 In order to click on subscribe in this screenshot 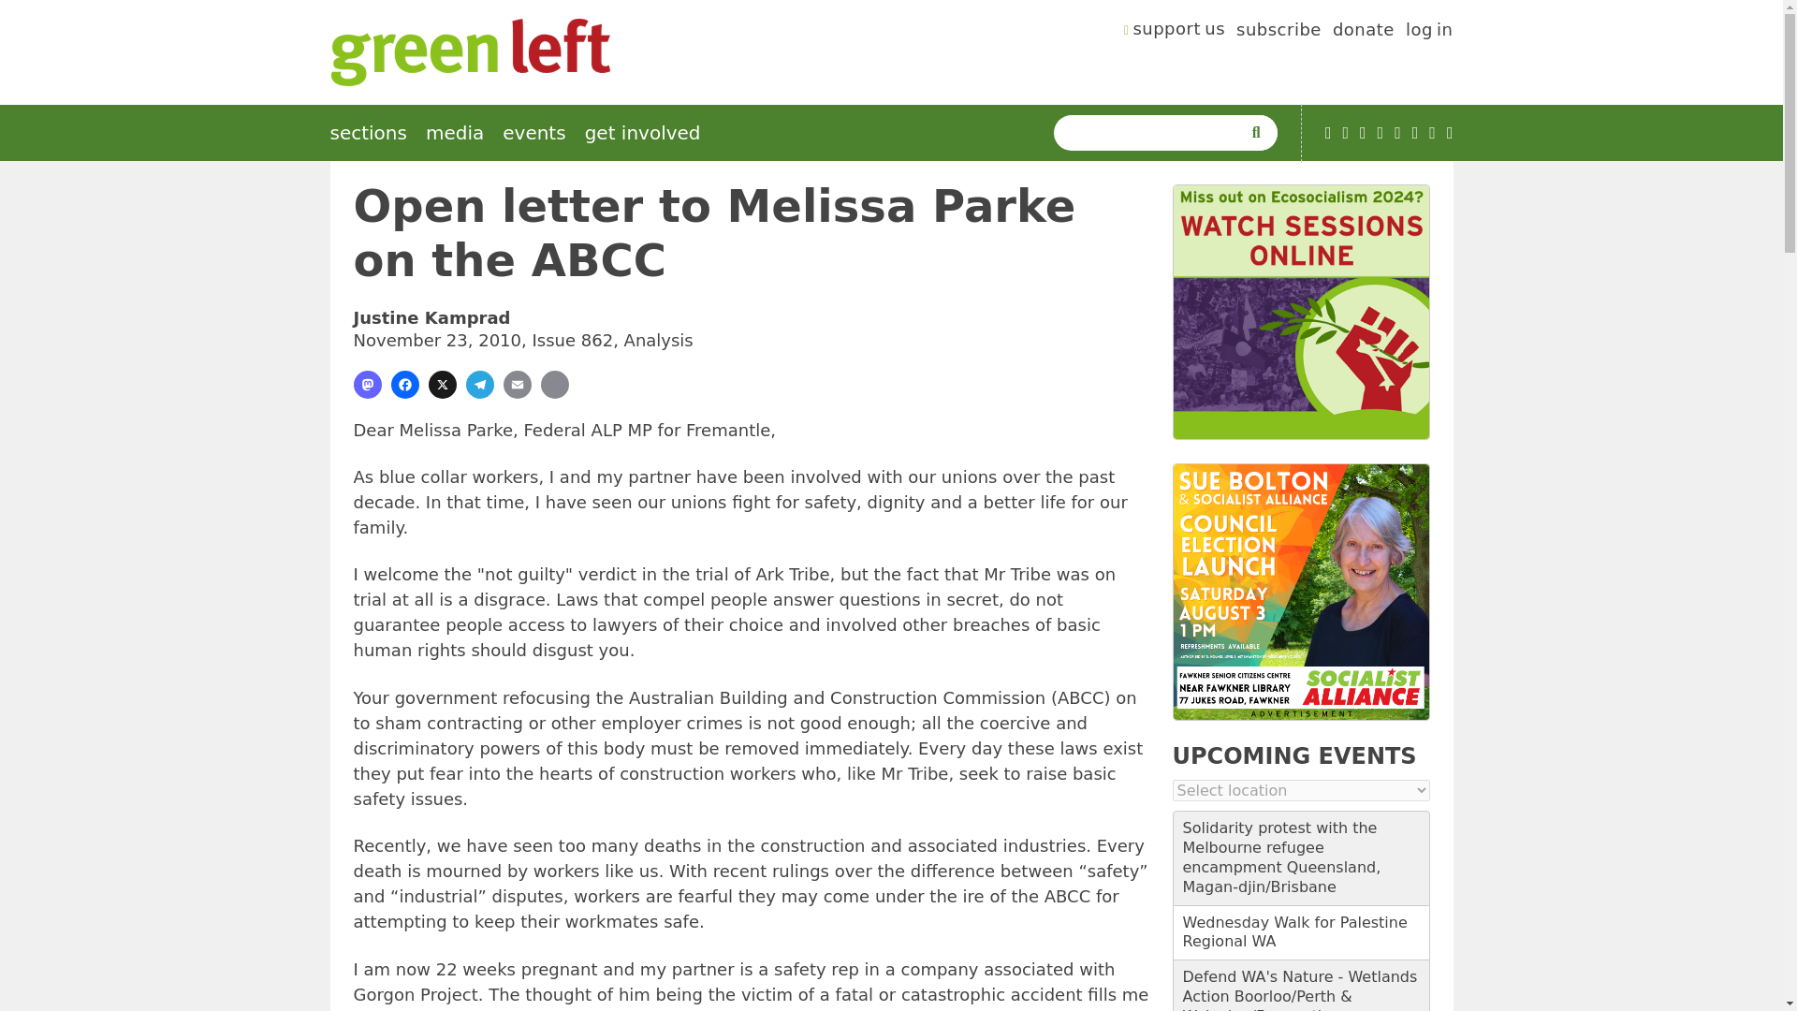, I will do `click(1278, 32)`.